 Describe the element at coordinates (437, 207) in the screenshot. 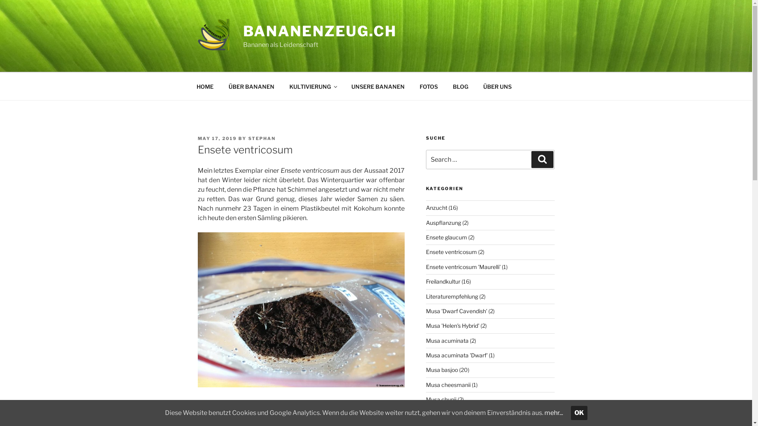

I see `Anzucht` at that location.